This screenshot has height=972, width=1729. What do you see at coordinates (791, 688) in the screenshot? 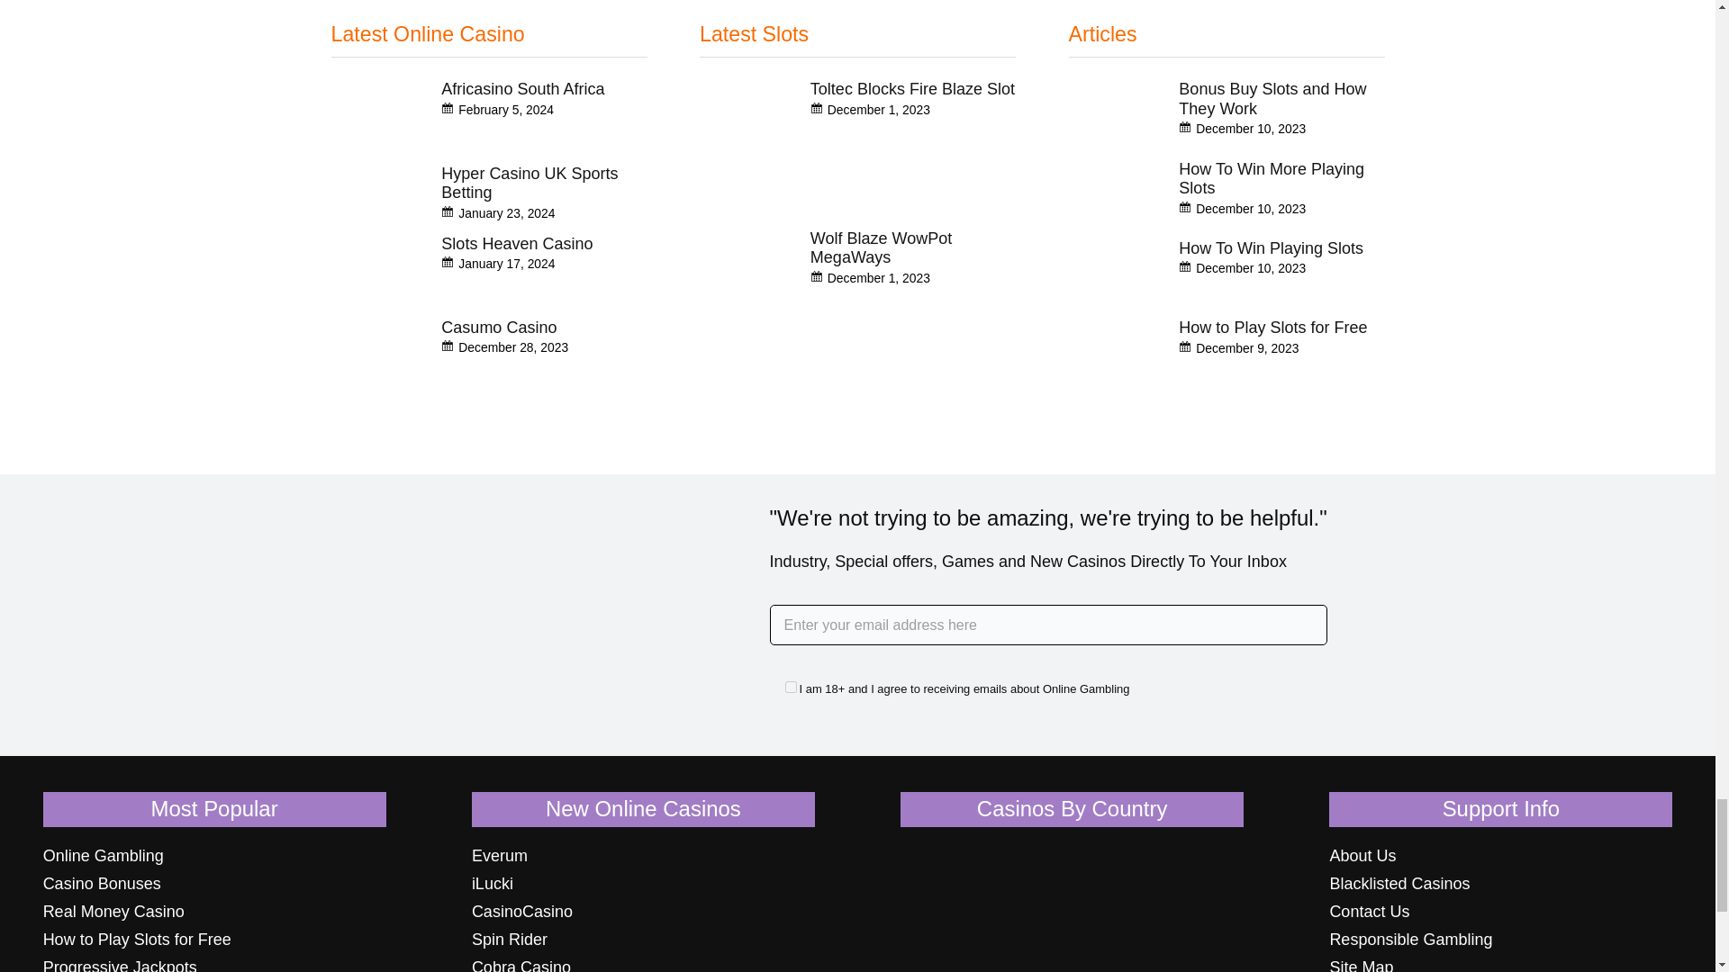
I see `1` at bounding box center [791, 688].